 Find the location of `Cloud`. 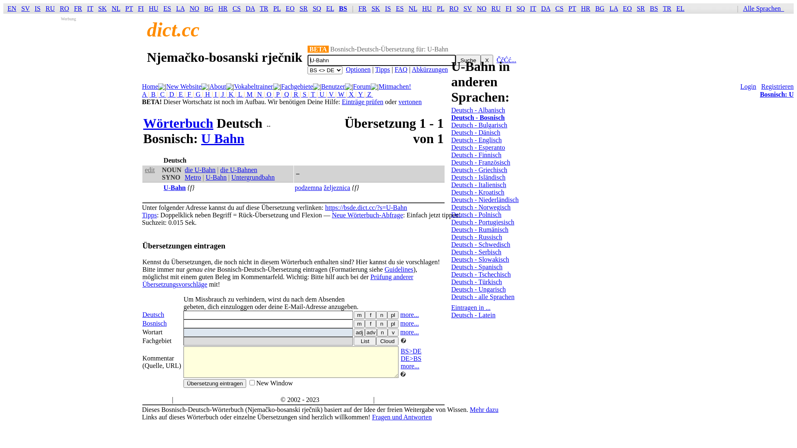

Cloud is located at coordinates (387, 341).